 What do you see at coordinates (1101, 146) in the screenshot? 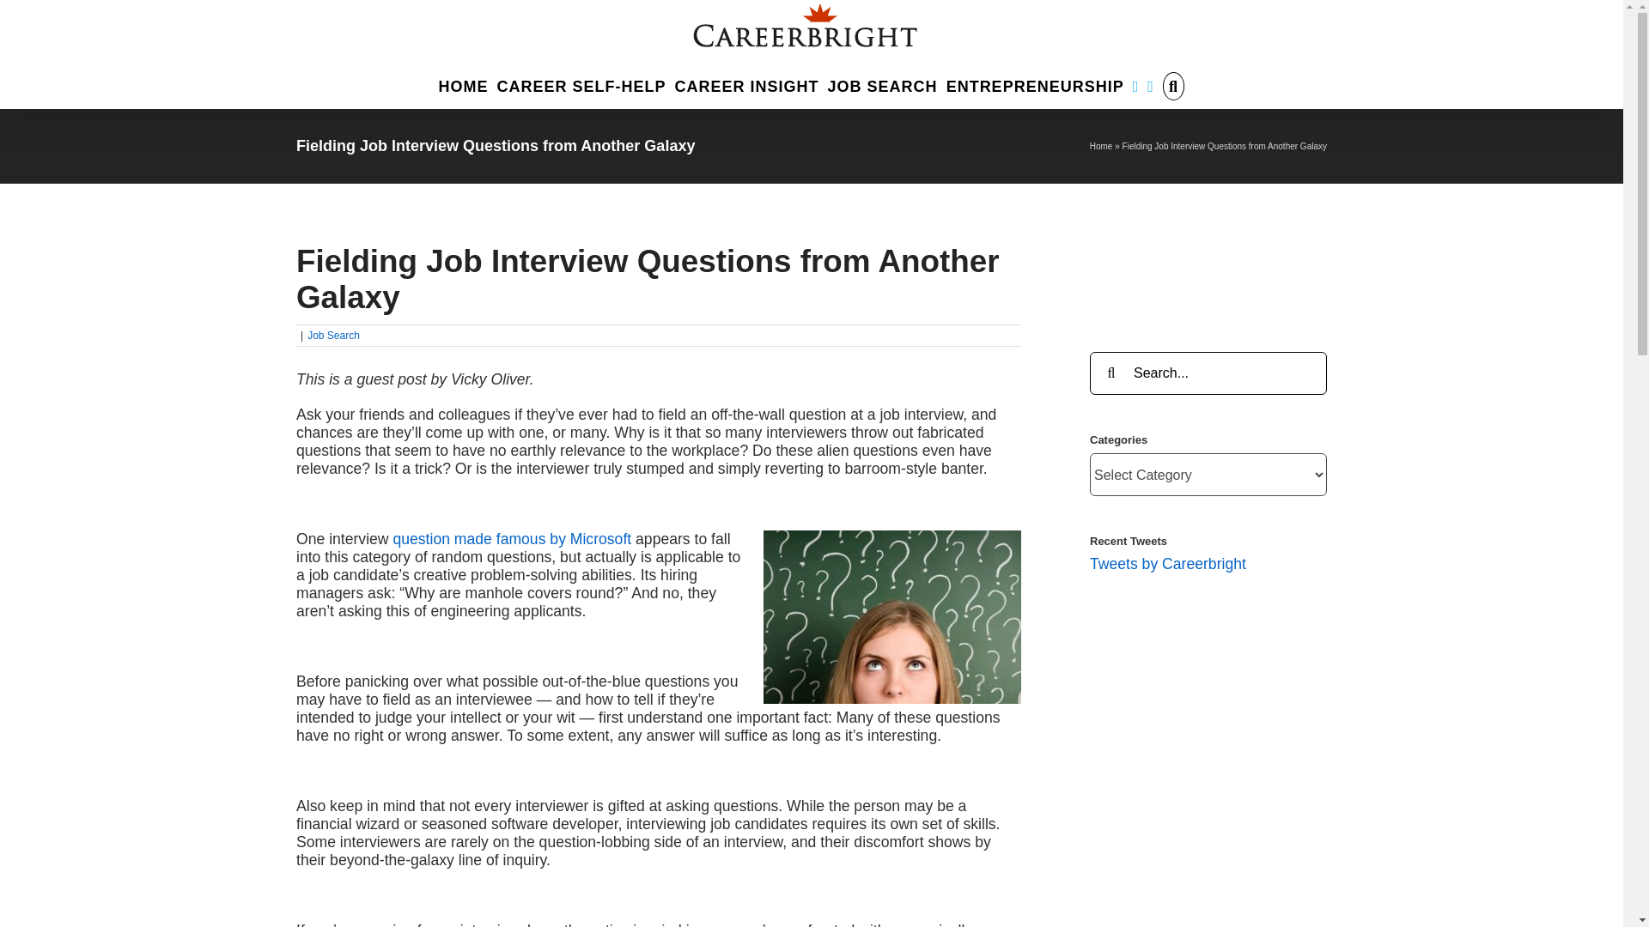
I see `Home` at bounding box center [1101, 146].